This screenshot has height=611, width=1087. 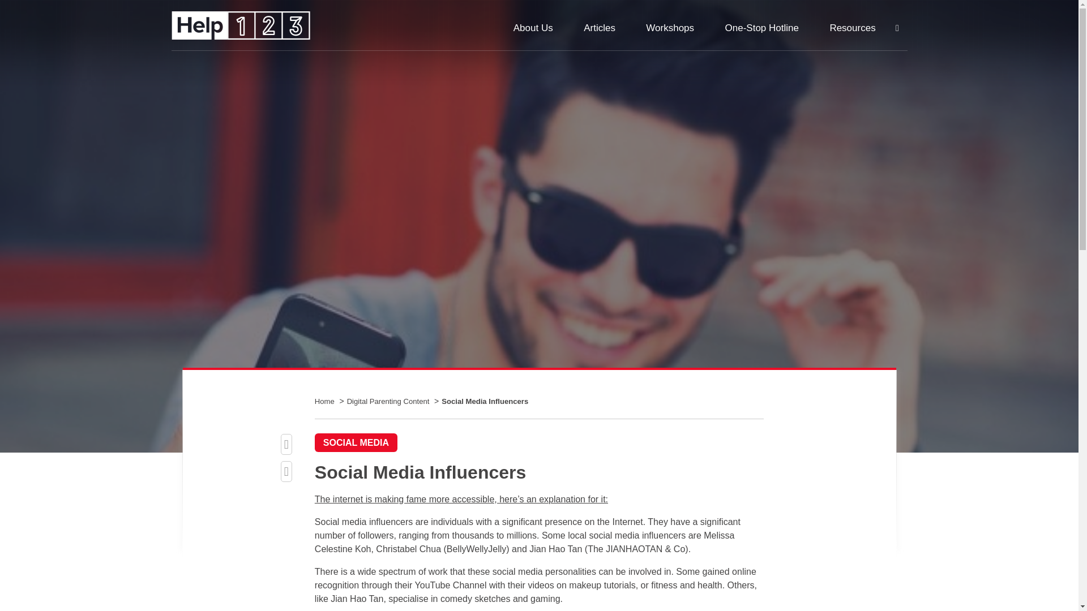 I want to click on Home, so click(x=327, y=401).